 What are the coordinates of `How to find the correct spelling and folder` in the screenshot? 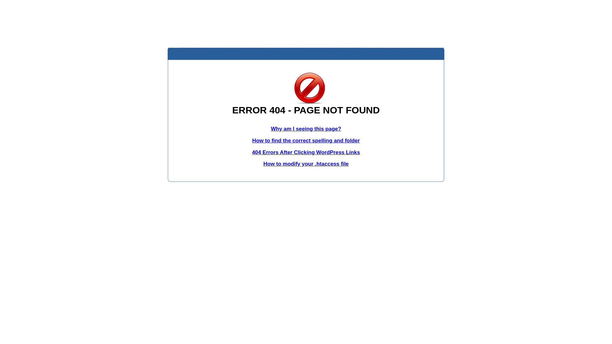 It's located at (306, 141).